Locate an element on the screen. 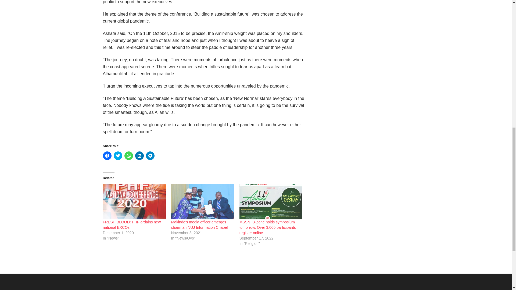 This screenshot has width=516, height=290. Click to share on Facebook is located at coordinates (107, 156).